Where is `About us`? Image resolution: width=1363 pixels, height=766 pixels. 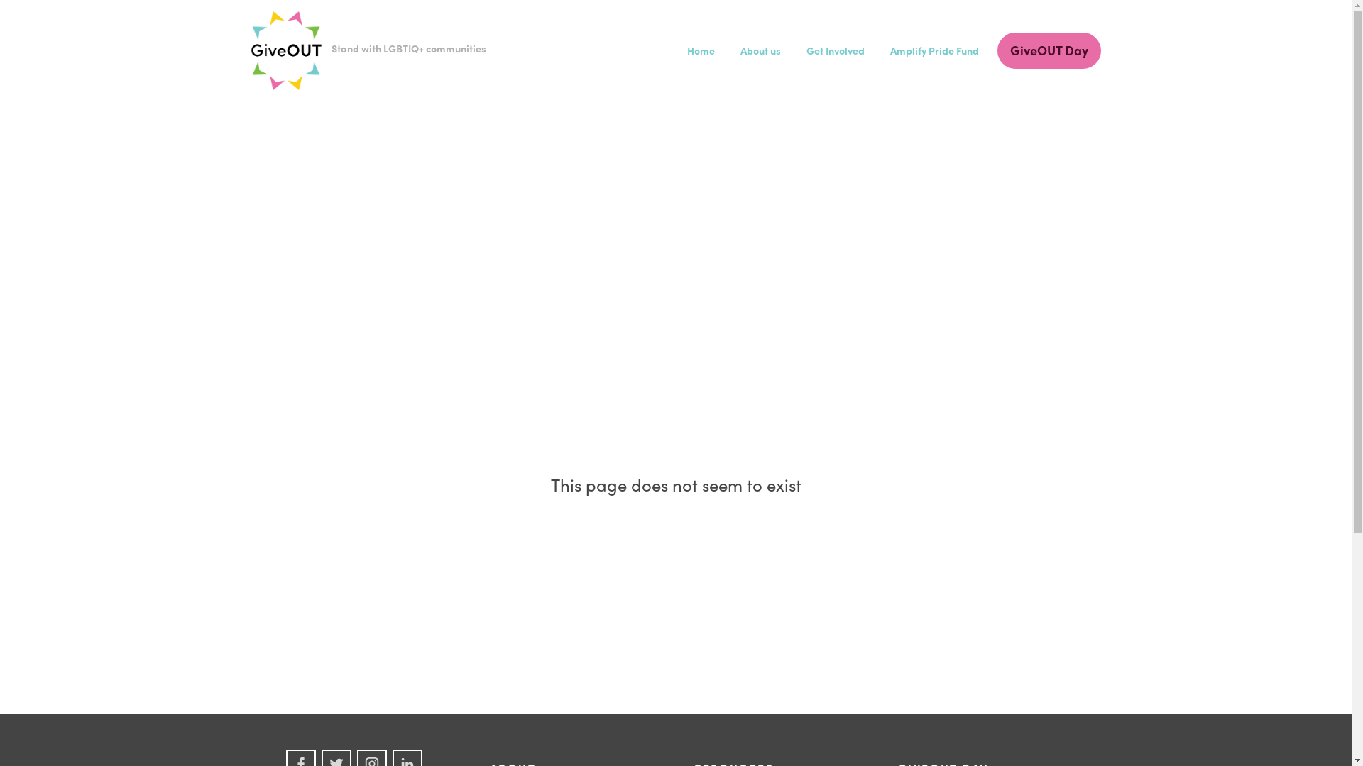
About us is located at coordinates (760, 50).